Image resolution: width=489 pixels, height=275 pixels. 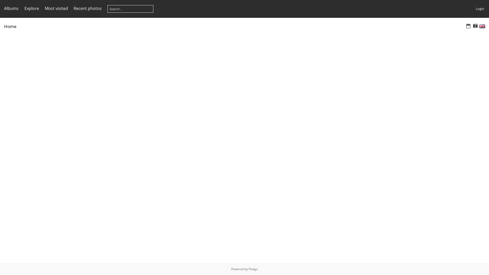 What do you see at coordinates (253, 269) in the screenshot?
I see `Piwigo` at bounding box center [253, 269].